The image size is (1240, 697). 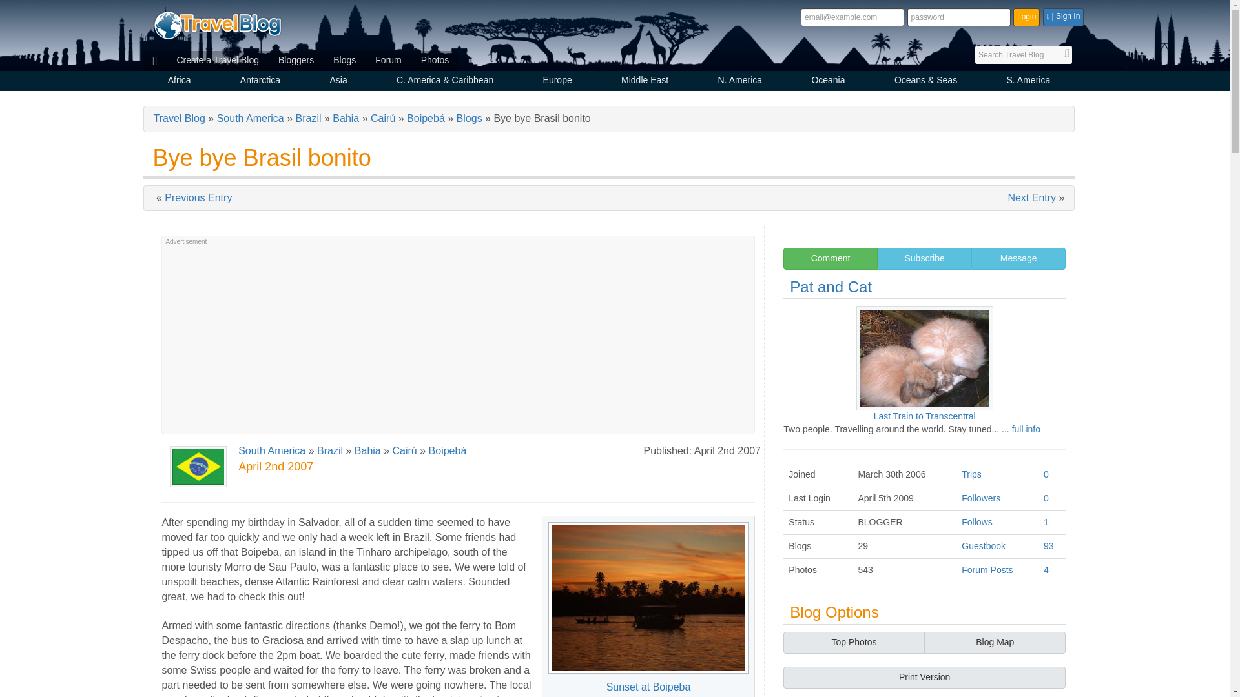 What do you see at coordinates (260, 81) in the screenshot?
I see `Antarctica` at bounding box center [260, 81].